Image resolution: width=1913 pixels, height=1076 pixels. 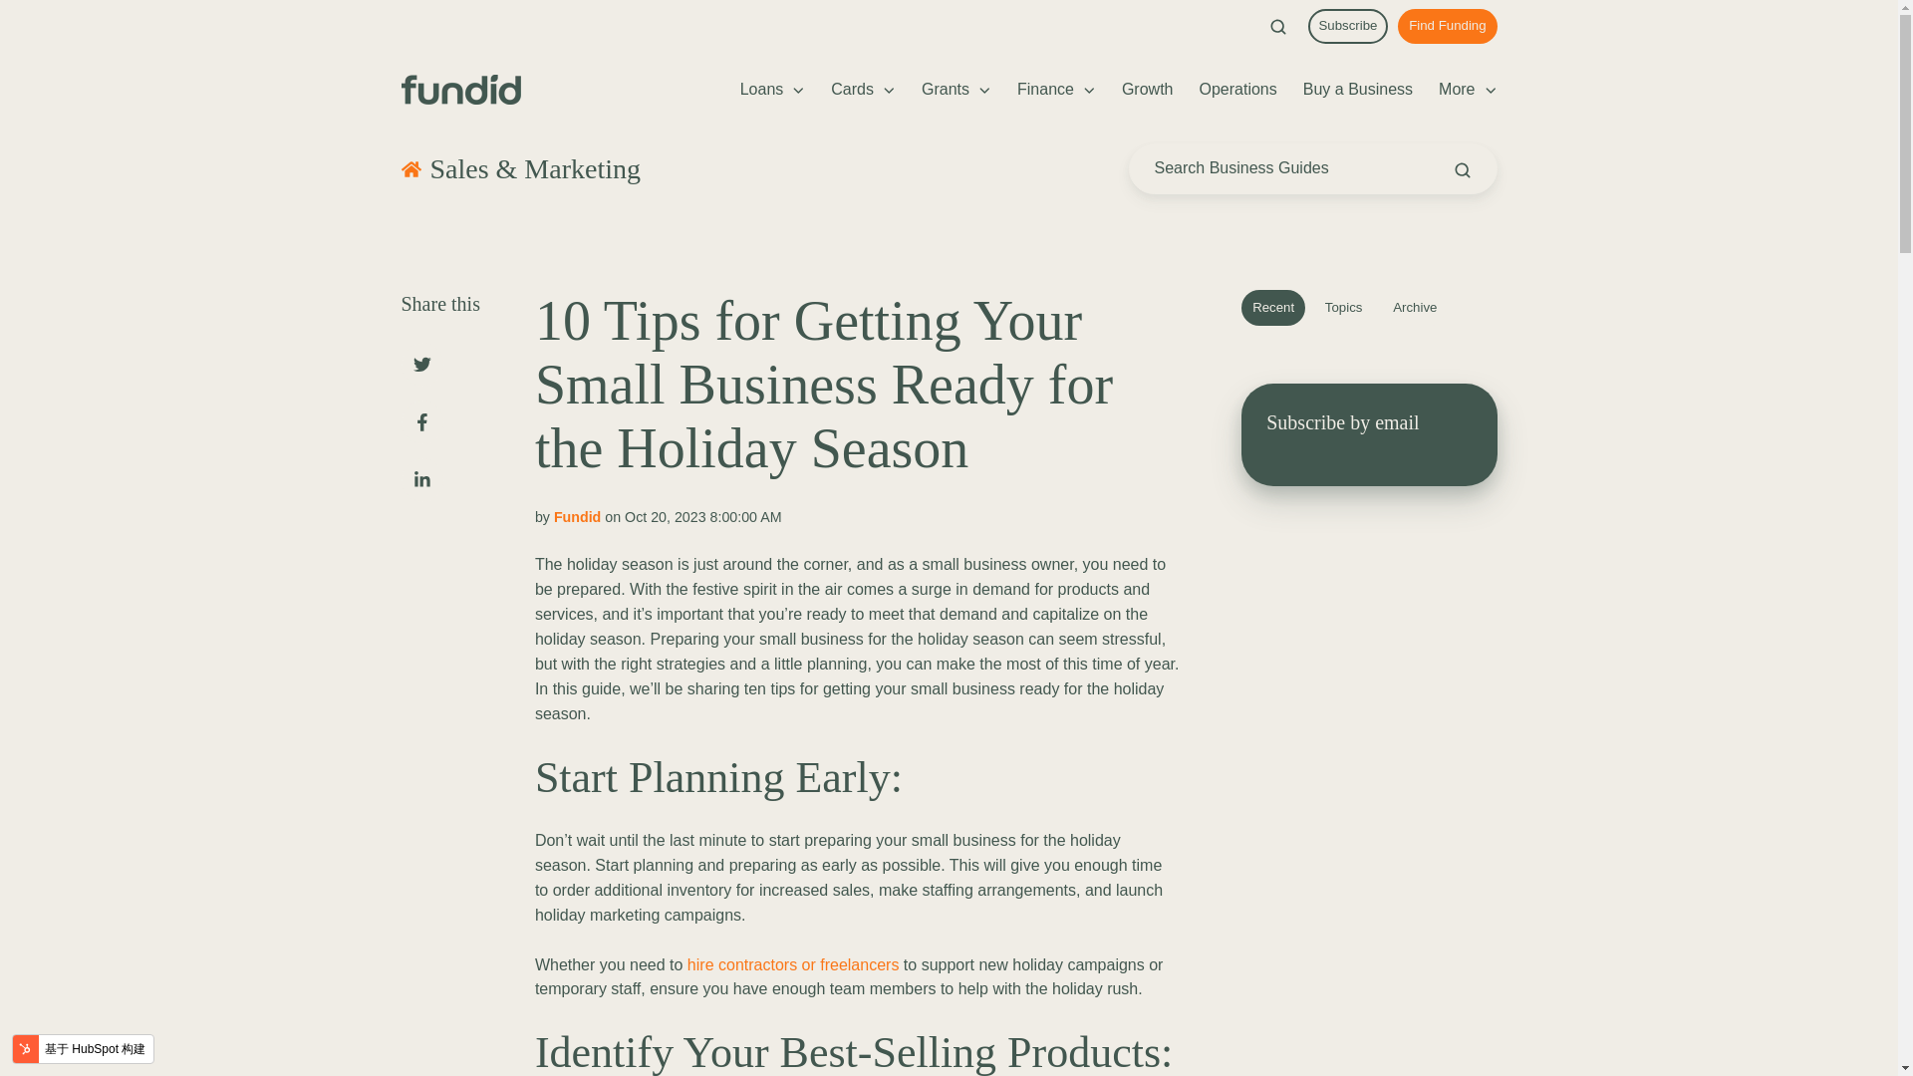 I want to click on Cards, so click(x=863, y=90).